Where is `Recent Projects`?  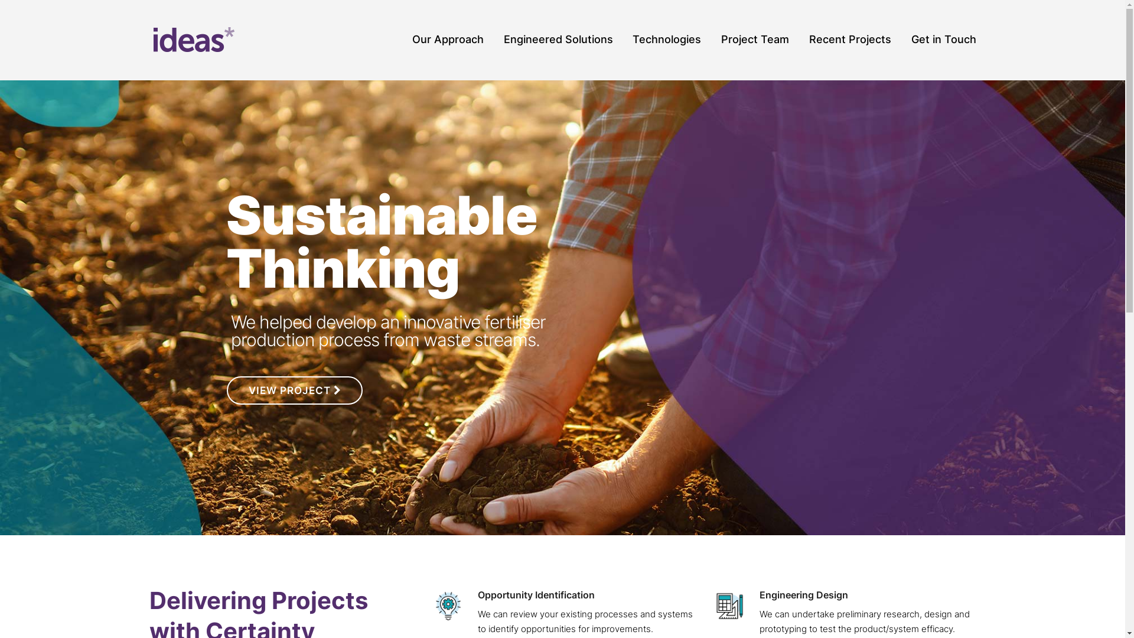 Recent Projects is located at coordinates (850, 40).